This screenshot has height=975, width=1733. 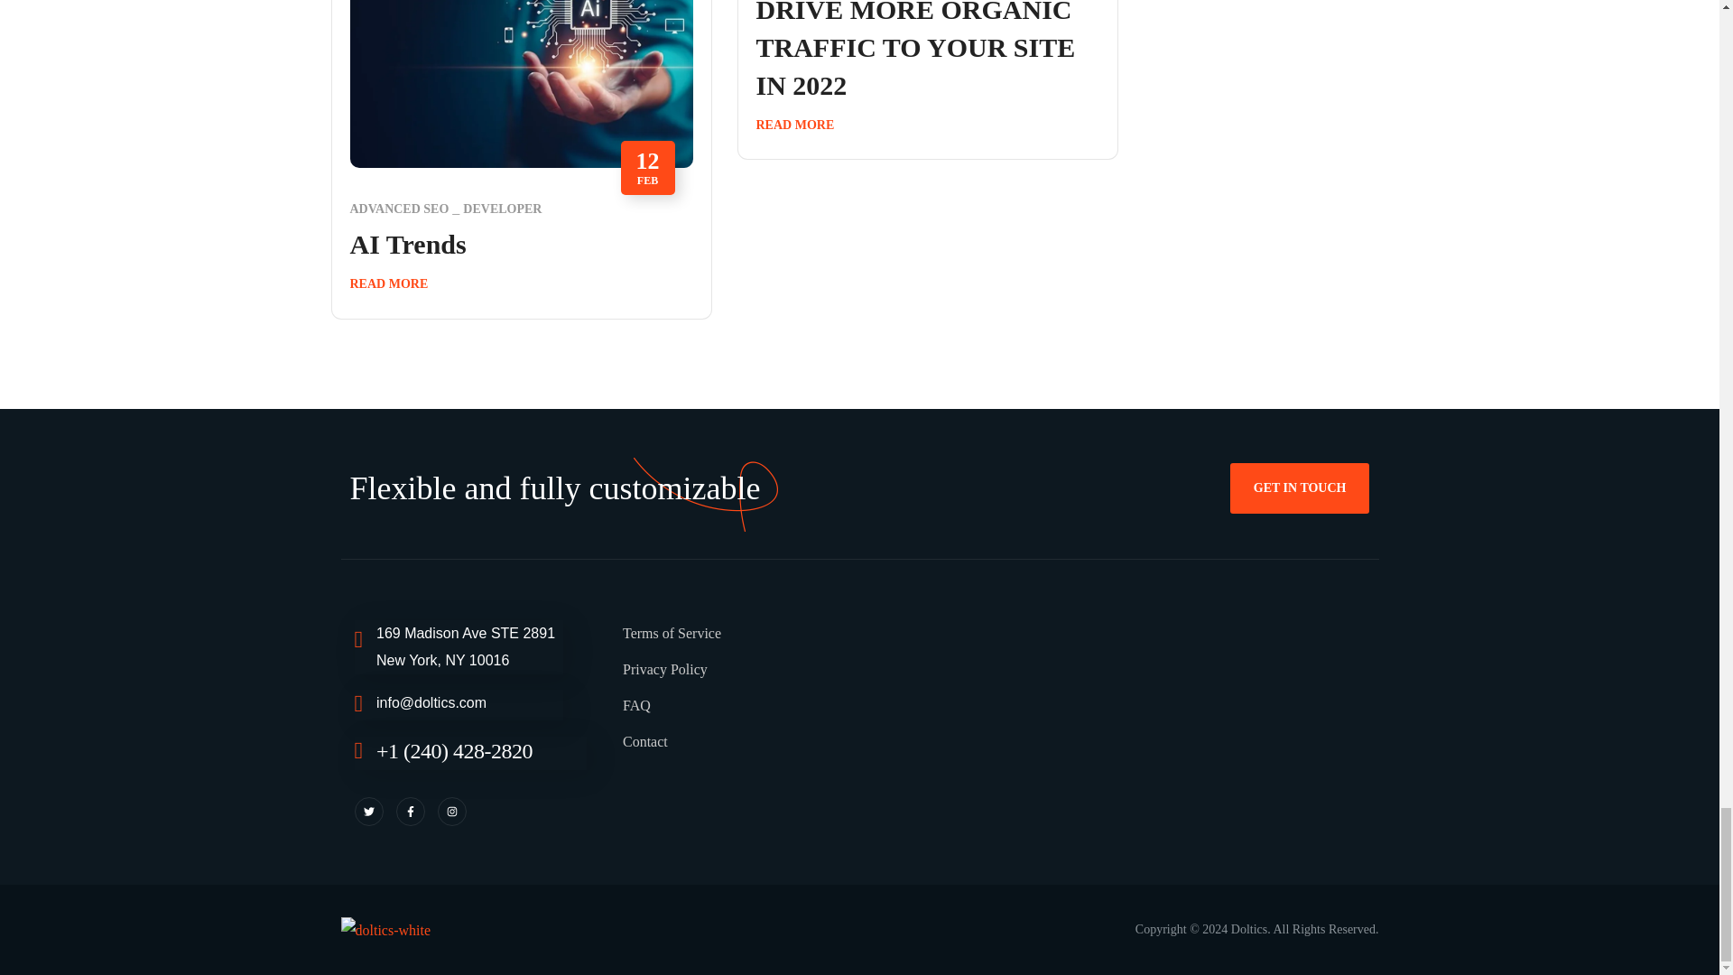 What do you see at coordinates (410, 811) in the screenshot?
I see `Facebook` at bounding box center [410, 811].